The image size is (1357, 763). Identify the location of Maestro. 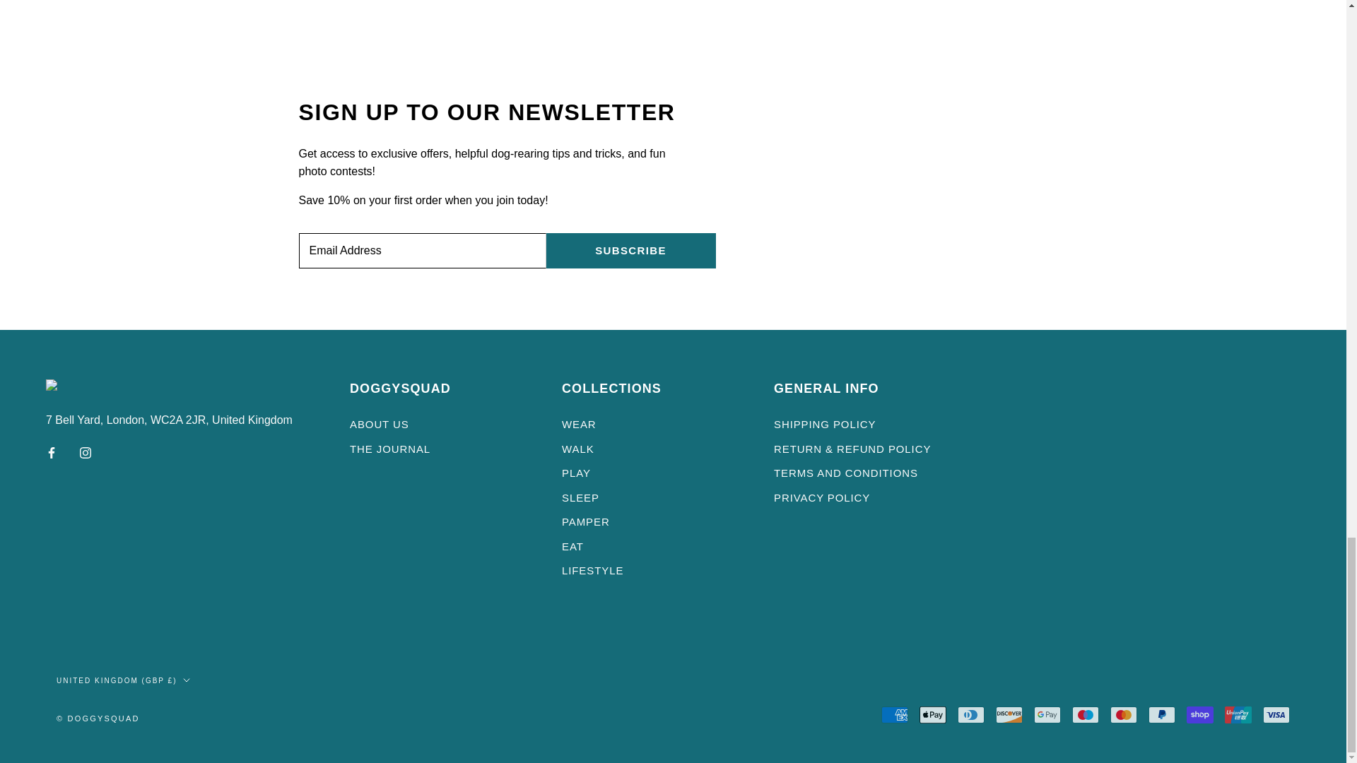
(1086, 715).